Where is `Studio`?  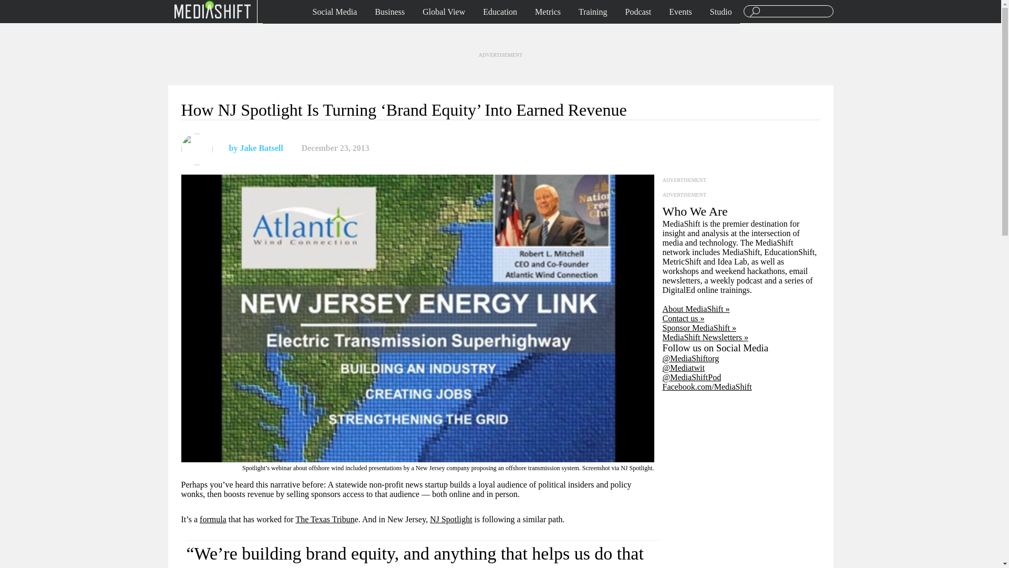 Studio is located at coordinates (721, 12).